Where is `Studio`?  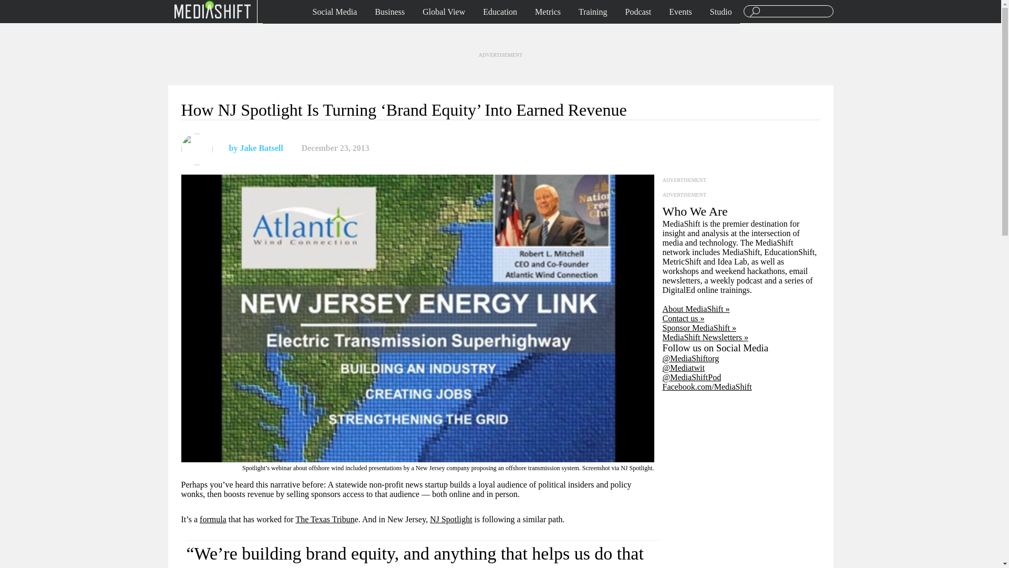 Studio is located at coordinates (721, 12).